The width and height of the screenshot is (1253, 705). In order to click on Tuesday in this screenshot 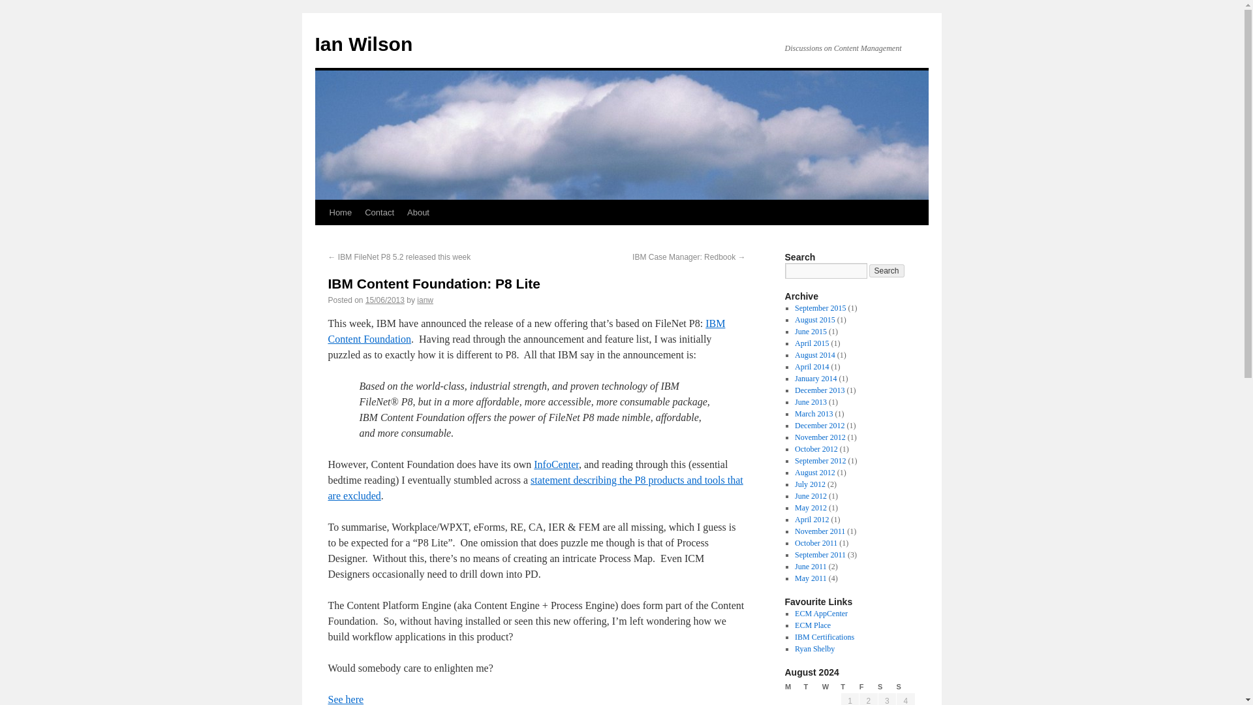, I will do `click(812, 687)`.